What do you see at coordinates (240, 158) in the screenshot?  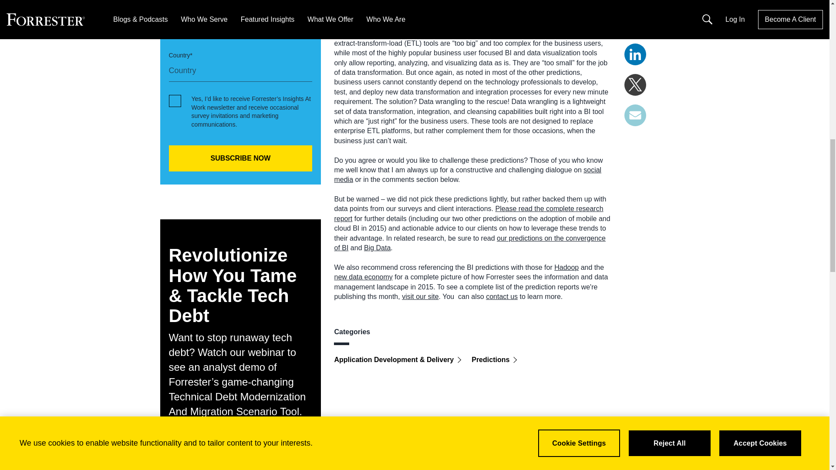 I see `Subscribe Now` at bounding box center [240, 158].